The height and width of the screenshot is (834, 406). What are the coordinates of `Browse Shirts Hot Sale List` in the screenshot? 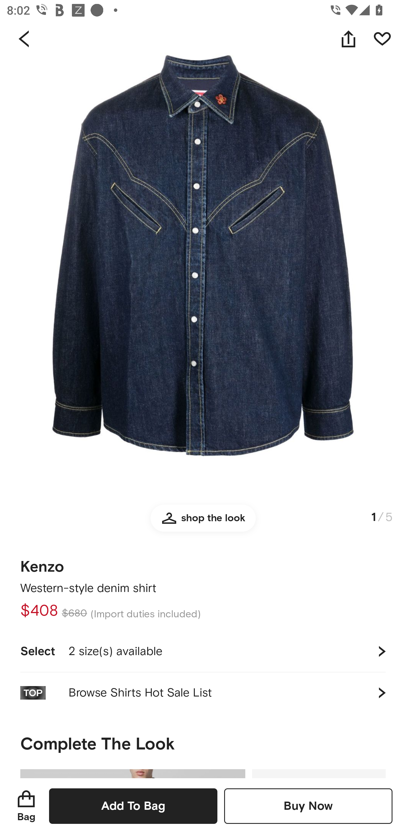 It's located at (203, 693).